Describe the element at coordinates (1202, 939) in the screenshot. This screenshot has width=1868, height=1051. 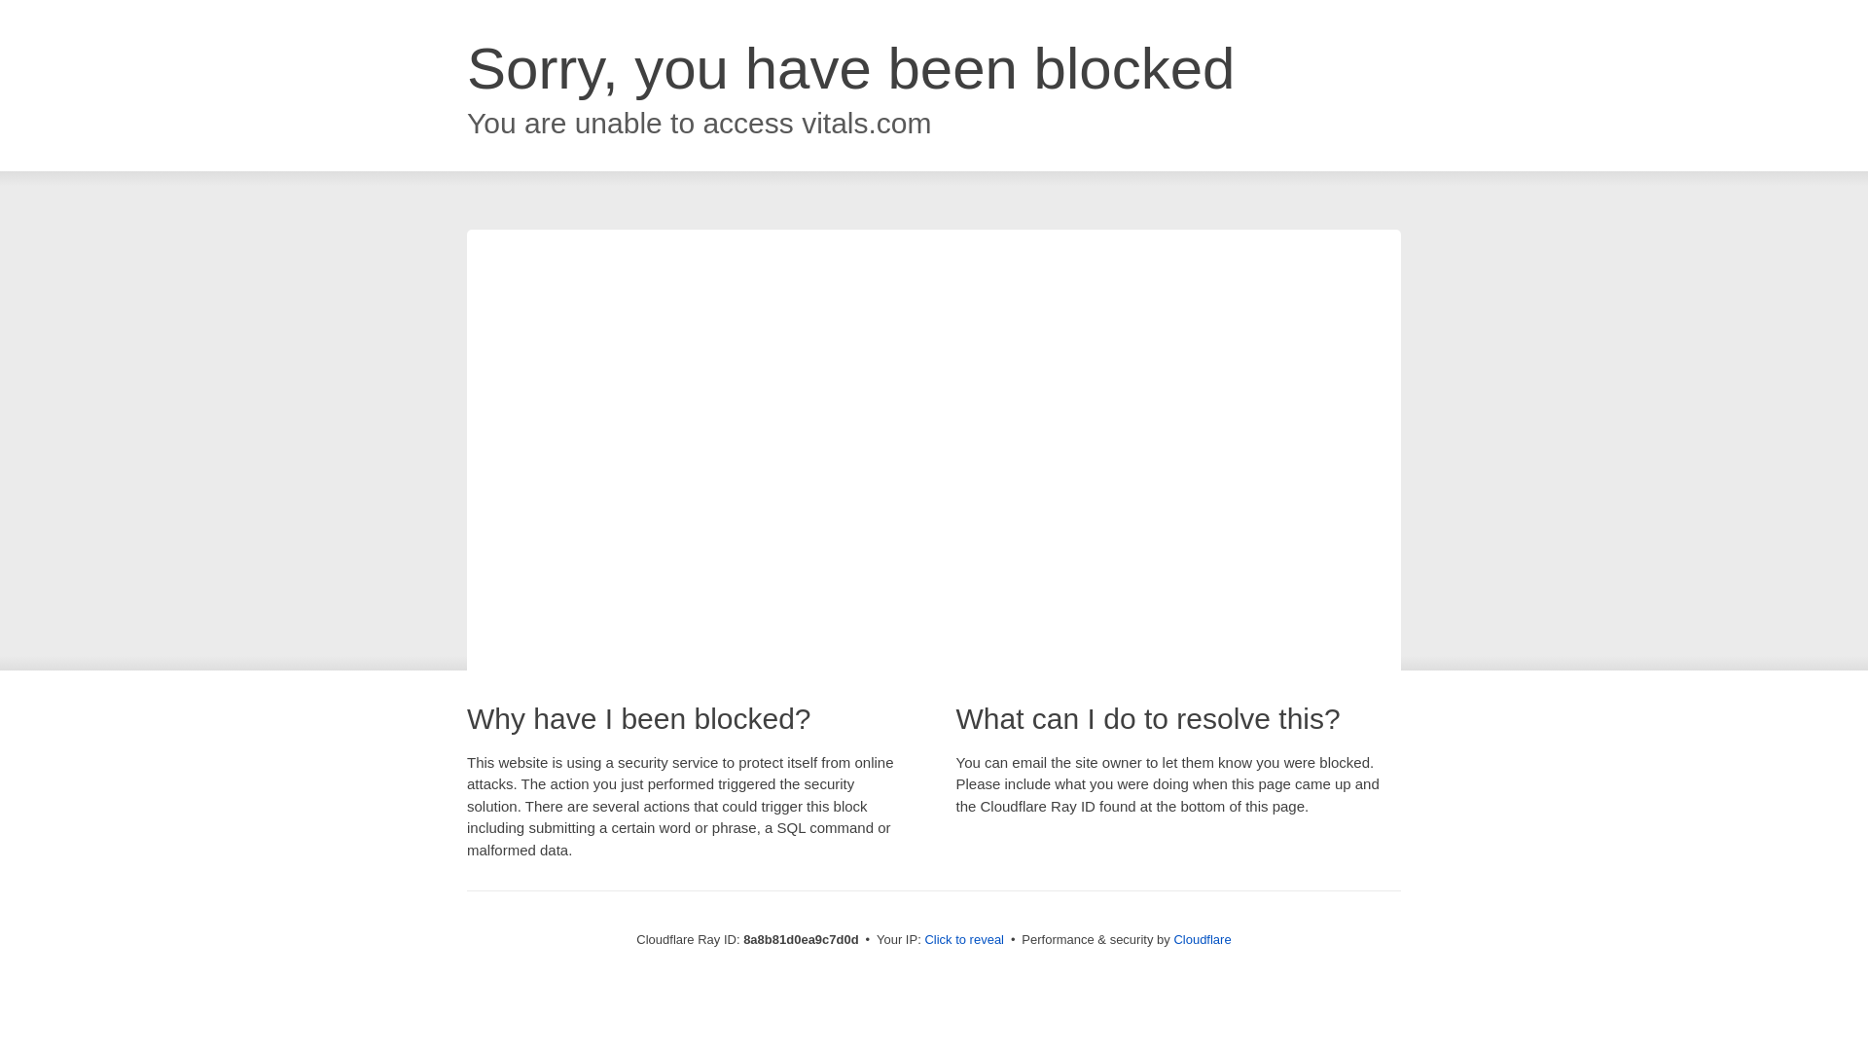
I see `Cloudflare` at that location.